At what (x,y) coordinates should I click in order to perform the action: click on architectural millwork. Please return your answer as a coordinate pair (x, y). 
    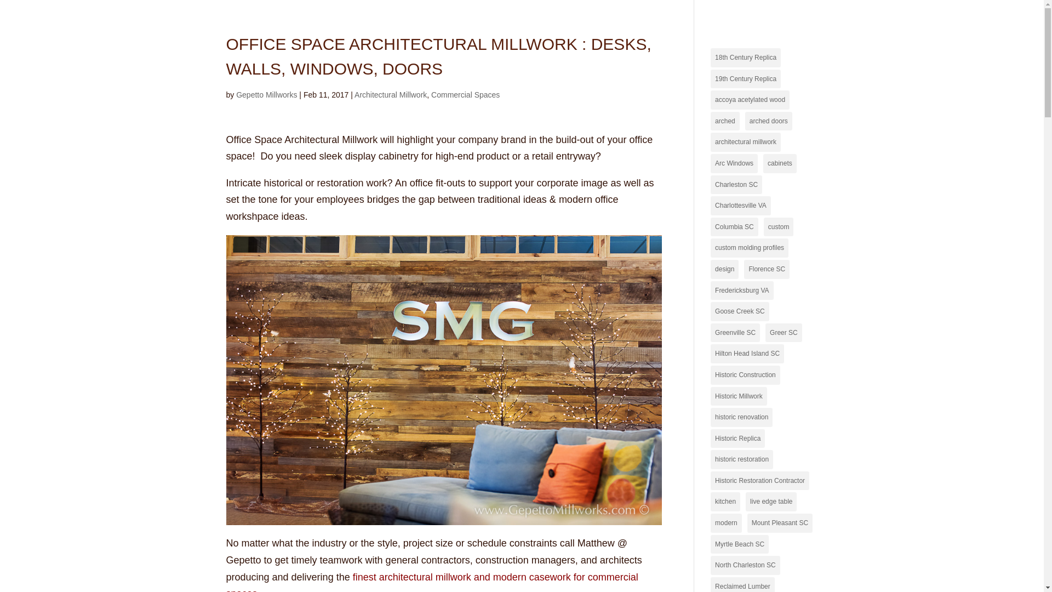
    Looking at the image, I should click on (745, 141).